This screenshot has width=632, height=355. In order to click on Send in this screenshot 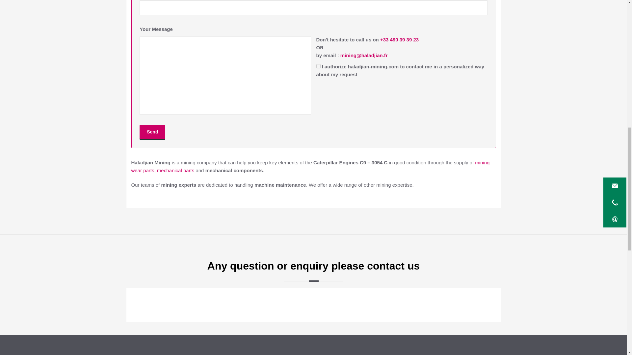, I will do `click(152, 132)`.